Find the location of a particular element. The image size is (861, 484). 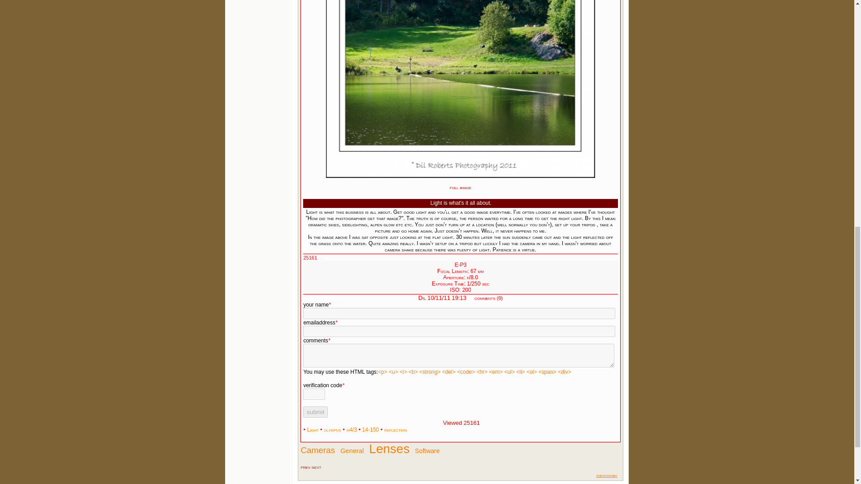

 submit  is located at coordinates (315, 412).